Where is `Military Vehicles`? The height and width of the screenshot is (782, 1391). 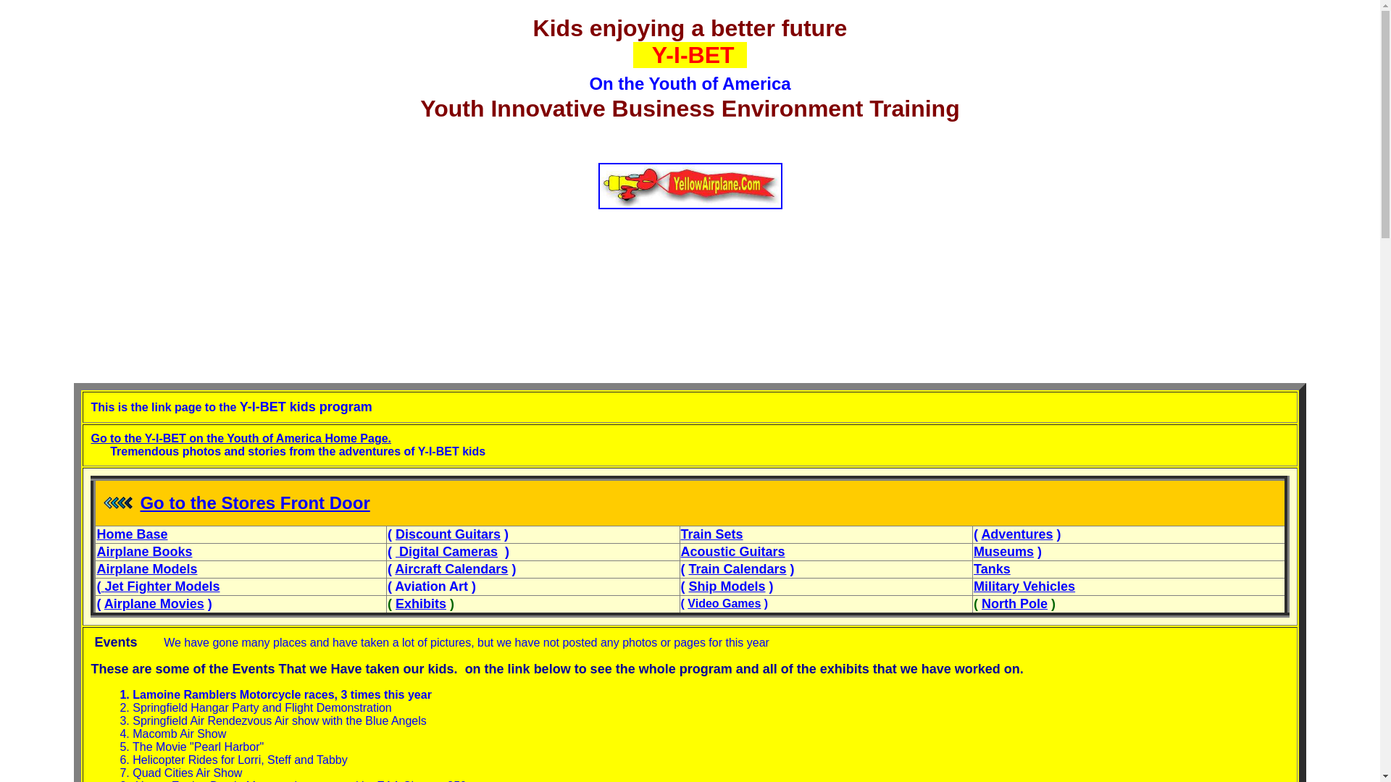 Military Vehicles is located at coordinates (1024, 586).